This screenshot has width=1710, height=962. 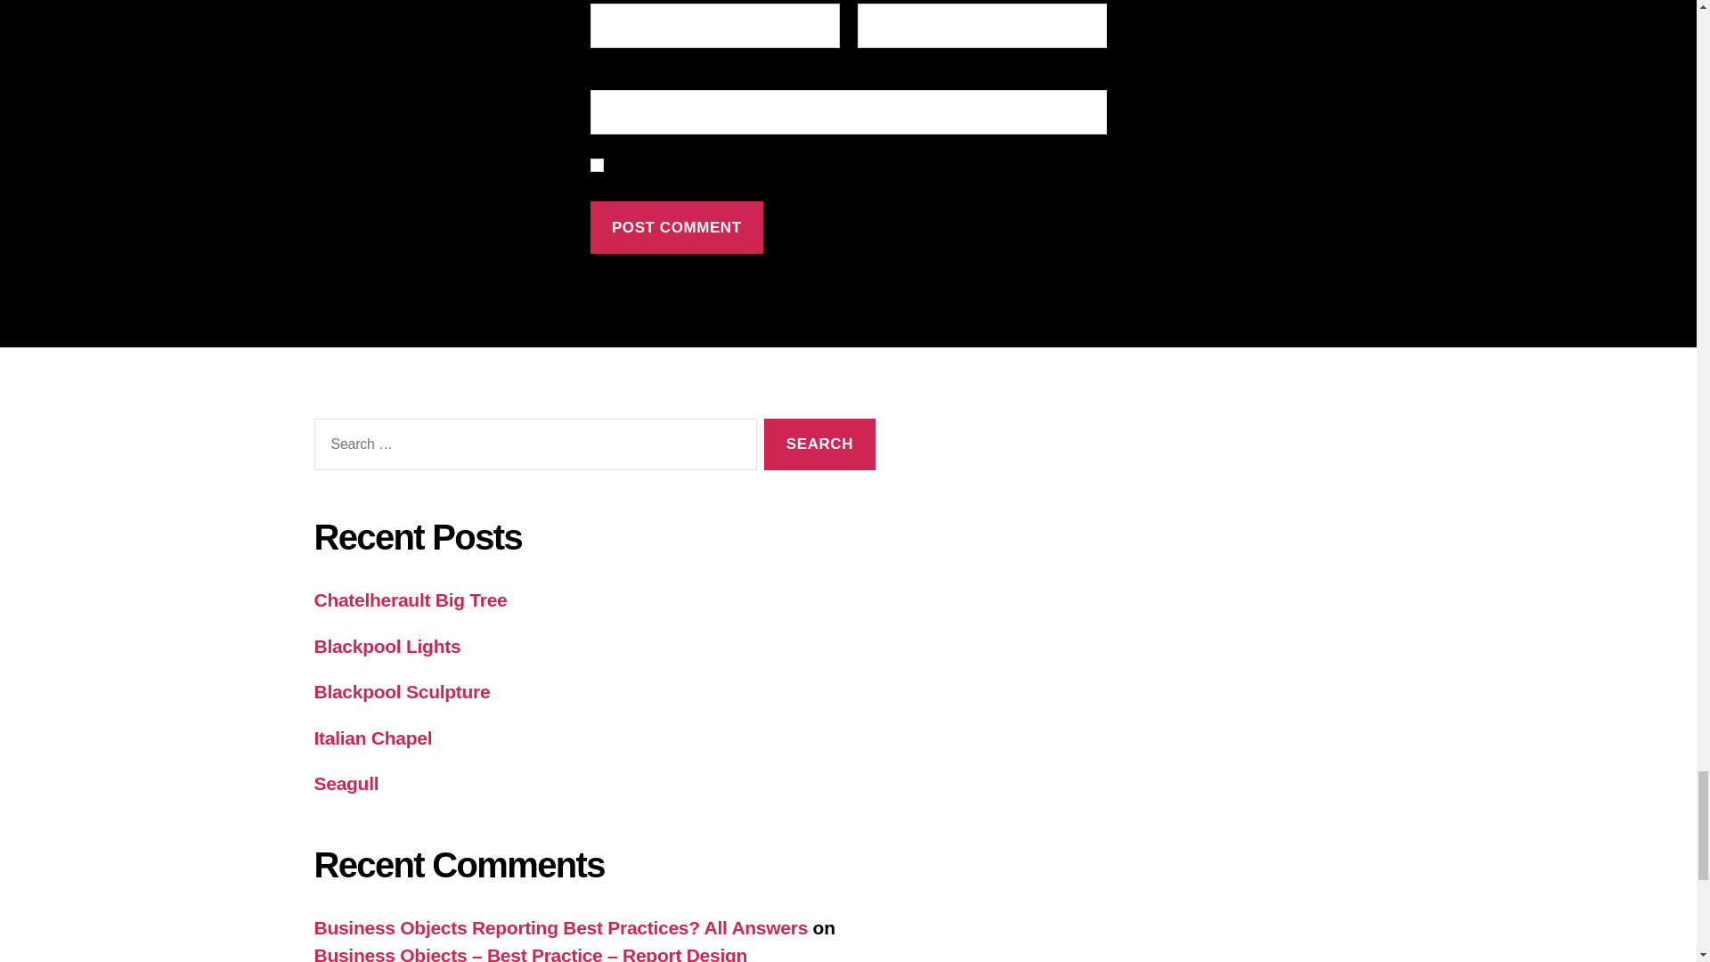 What do you see at coordinates (597, 166) in the screenshot?
I see `yes` at bounding box center [597, 166].